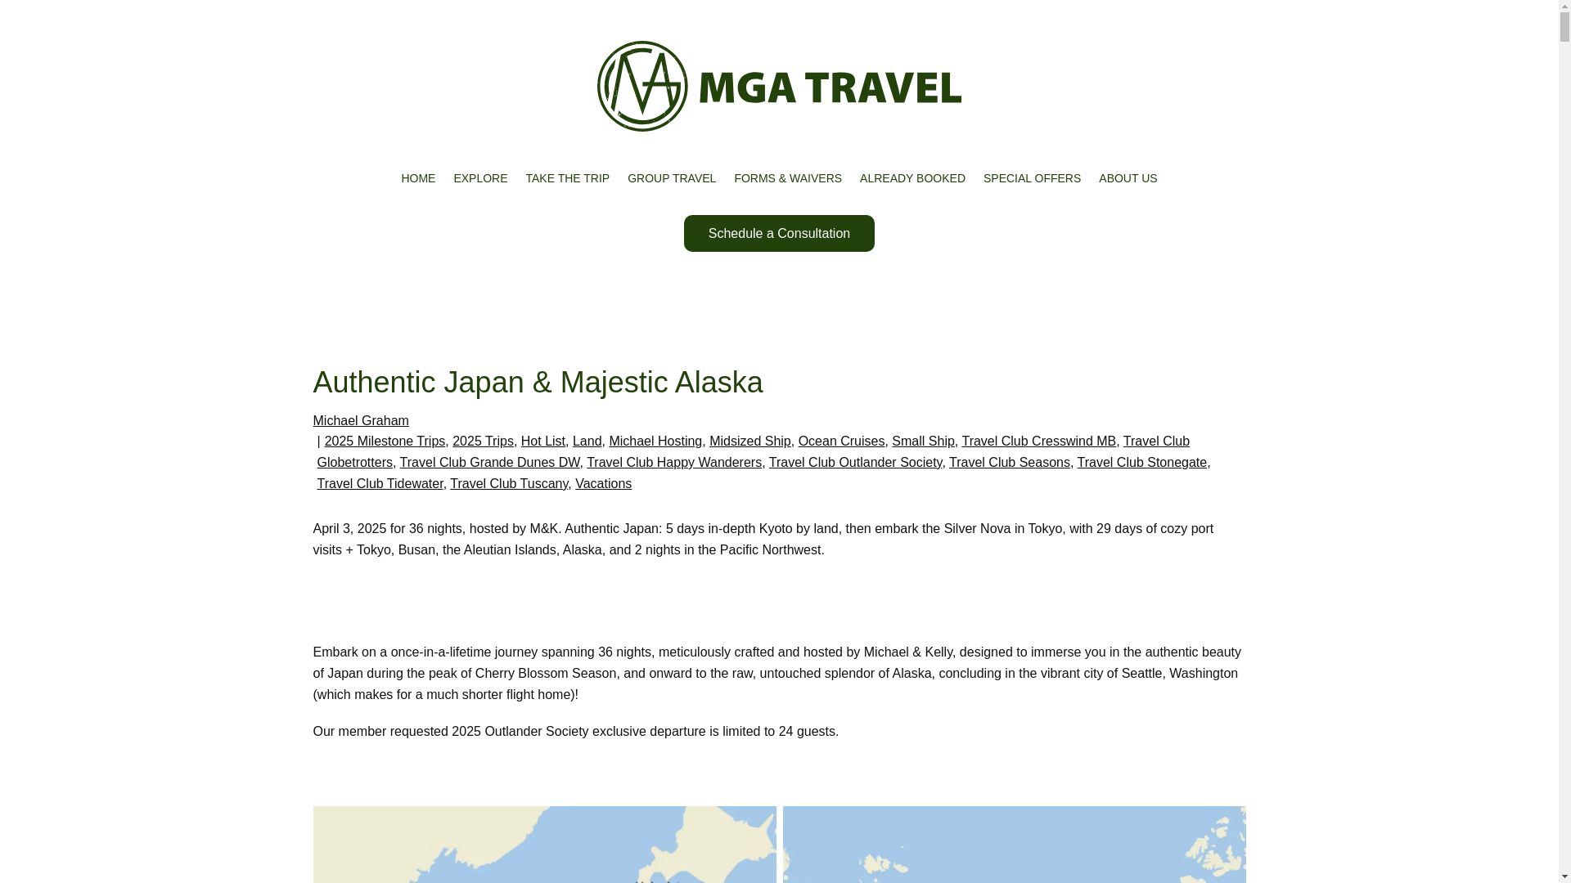 The width and height of the screenshot is (1571, 883). I want to click on TAKE THE TRIP, so click(568, 178).